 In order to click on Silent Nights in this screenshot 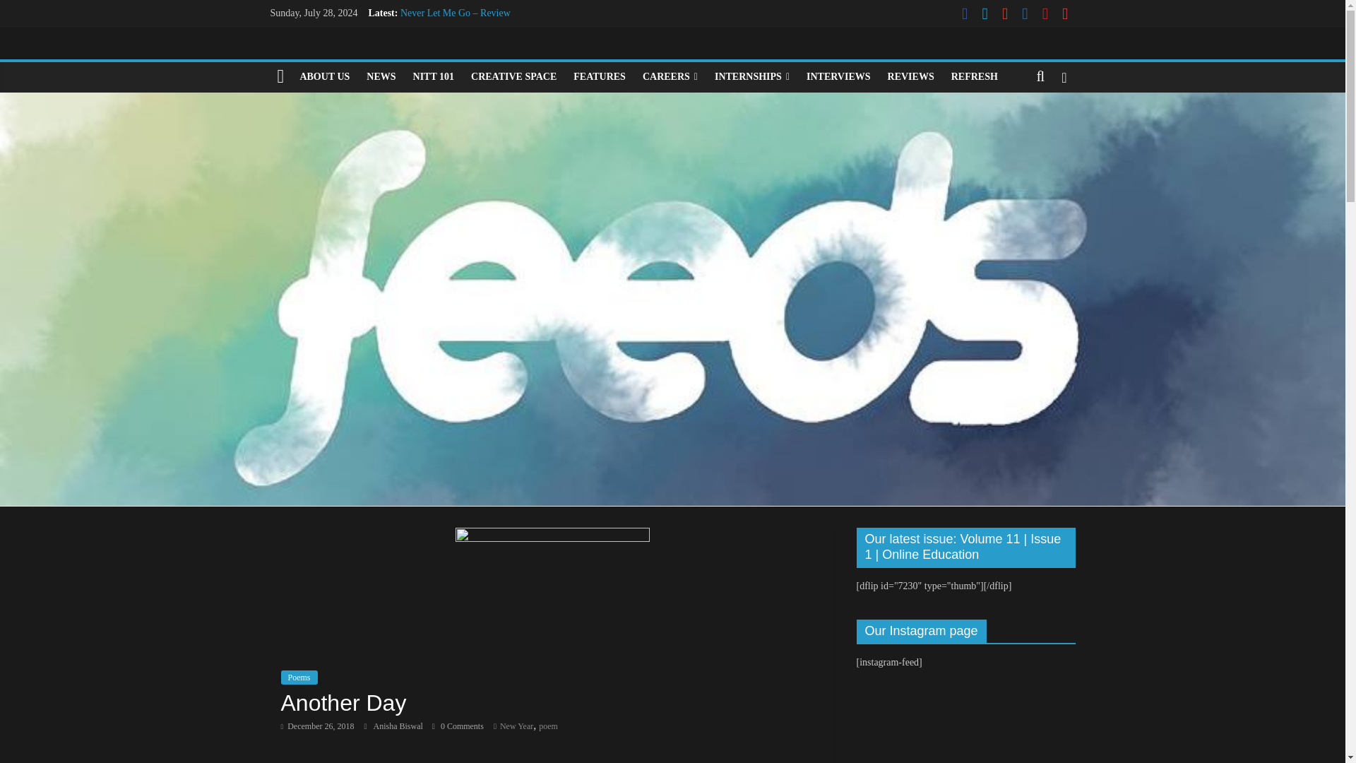, I will do `click(427, 45)`.